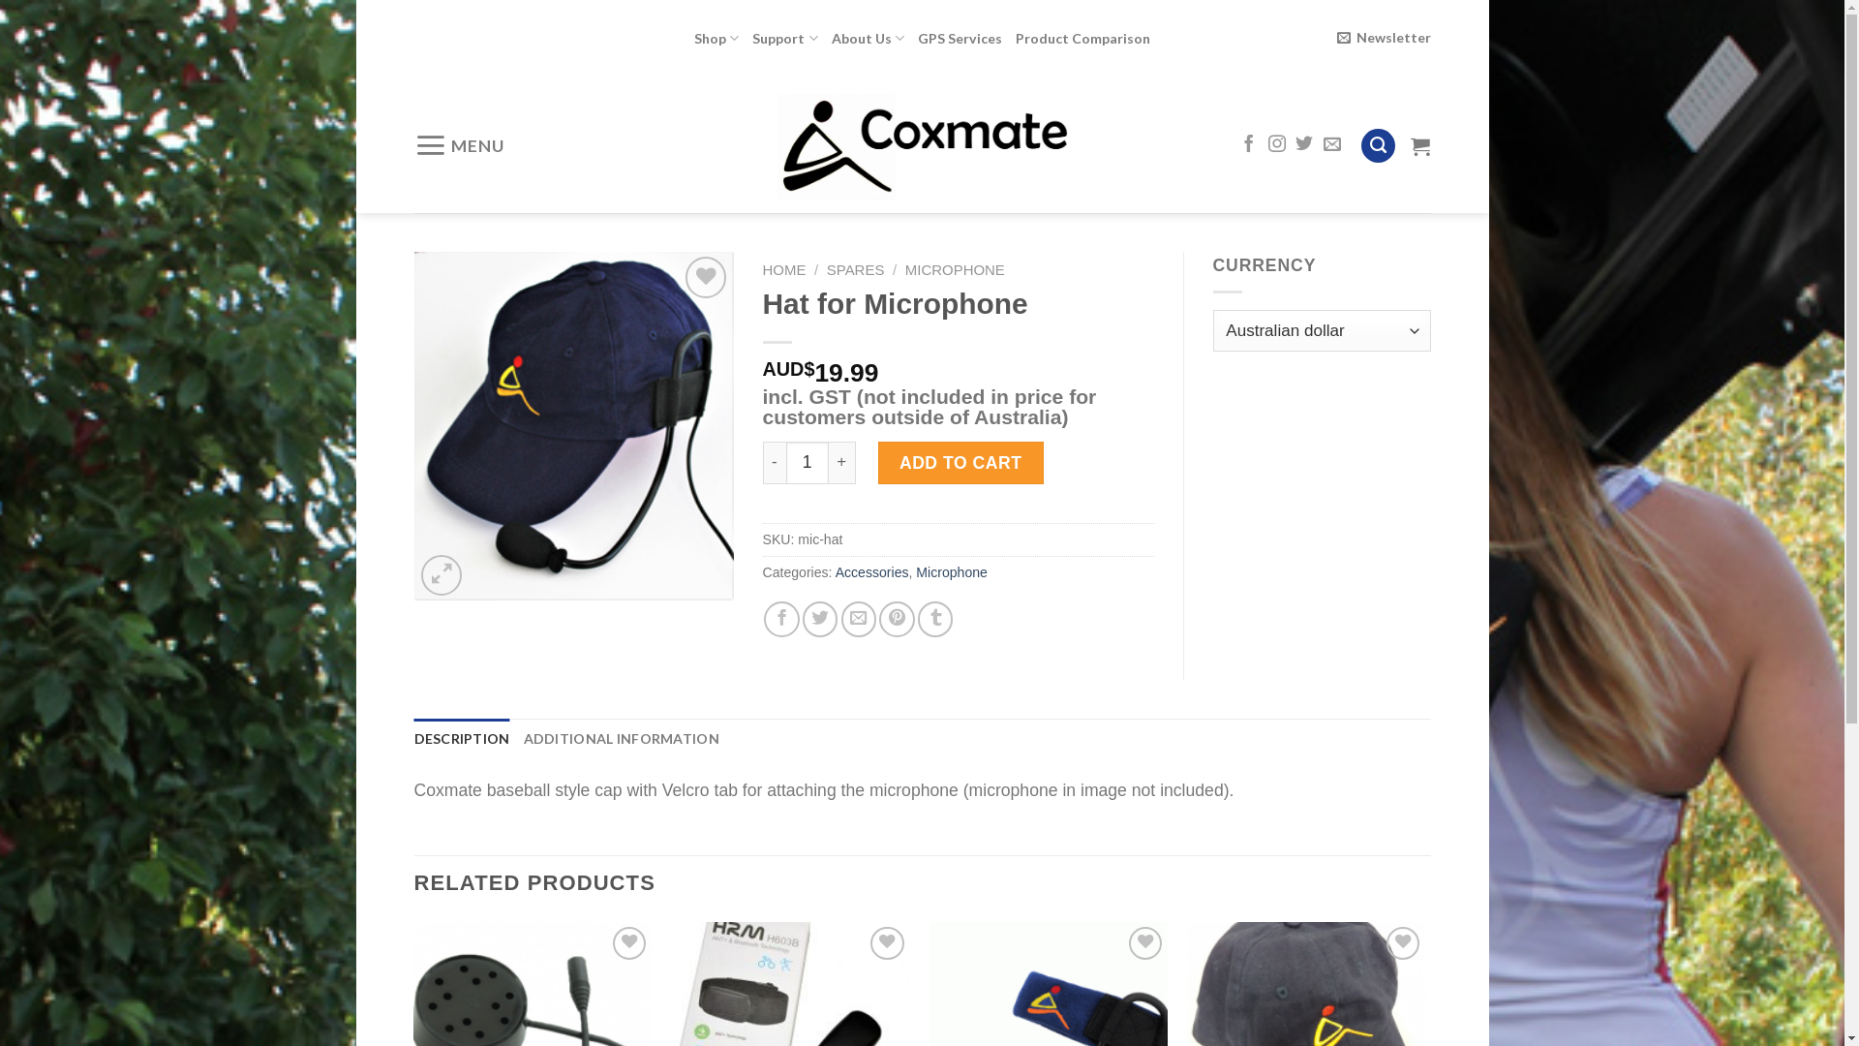  Describe the element at coordinates (459, 145) in the screenshot. I see `MENU` at that location.